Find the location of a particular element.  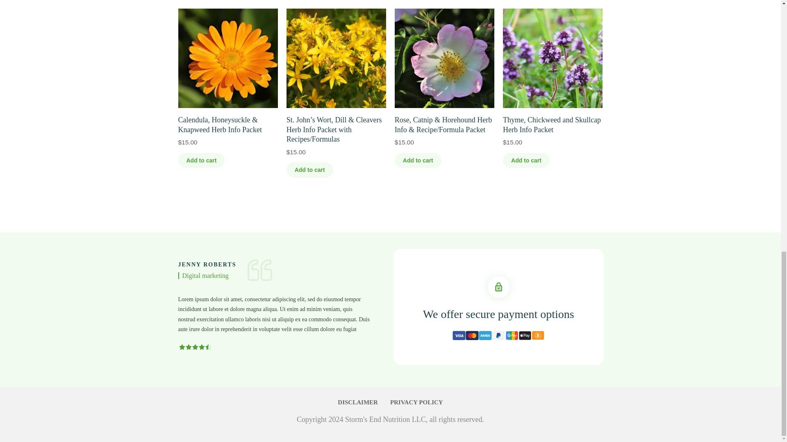

Add to cart is located at coordinates (309, 170).